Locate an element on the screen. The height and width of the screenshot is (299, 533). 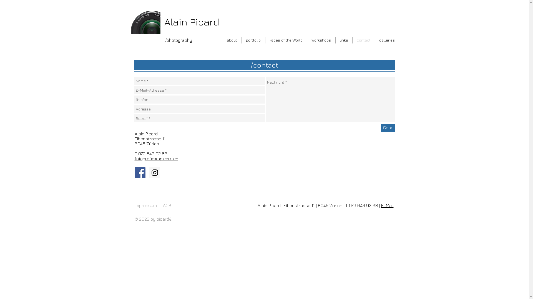
workshops is located at coordinates (321, 40).